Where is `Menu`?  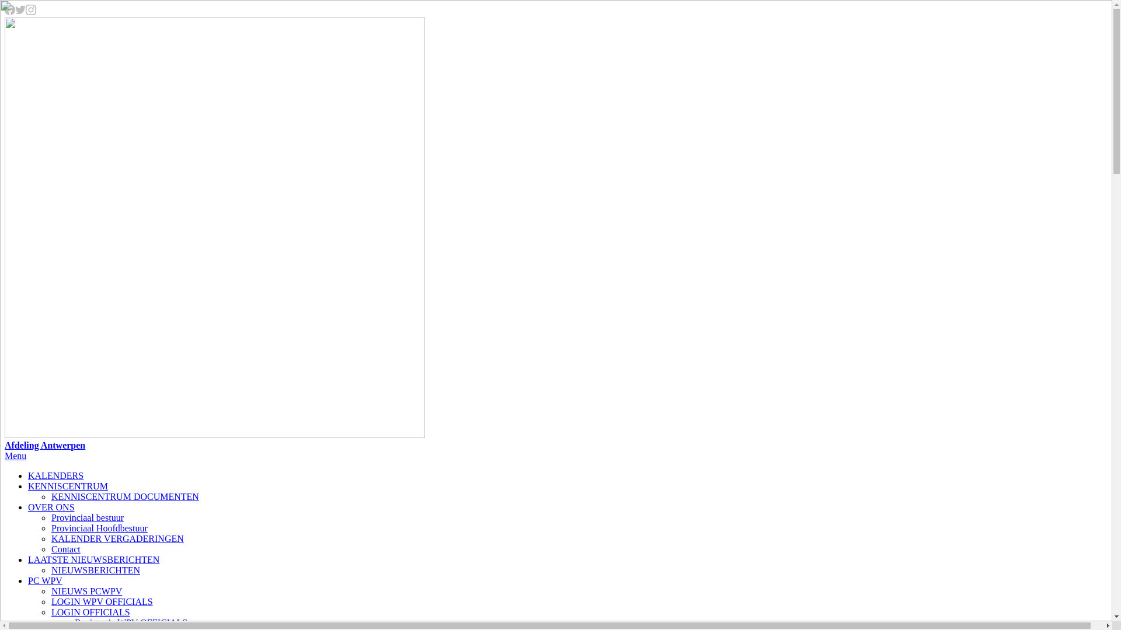
Menu is located at coordinates (15, 456).